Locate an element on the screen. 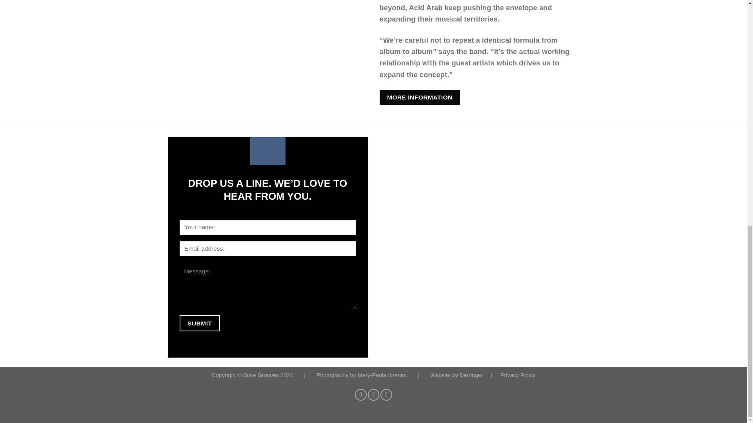 This screenshot has width=753, height=423. Website by Derringer is located at coordinates (457, 375).